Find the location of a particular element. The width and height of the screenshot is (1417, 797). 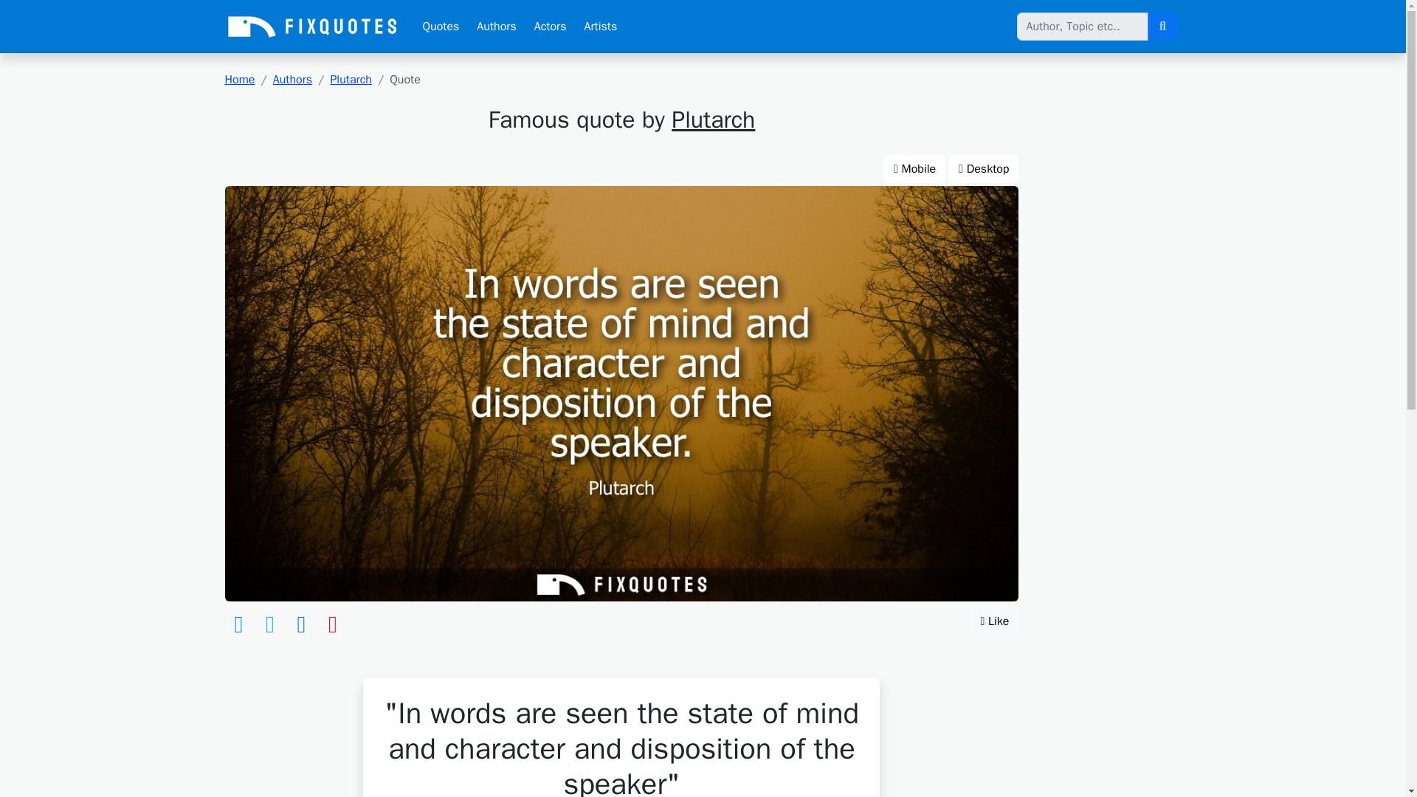

Actors is located at coordinates (551, 27).